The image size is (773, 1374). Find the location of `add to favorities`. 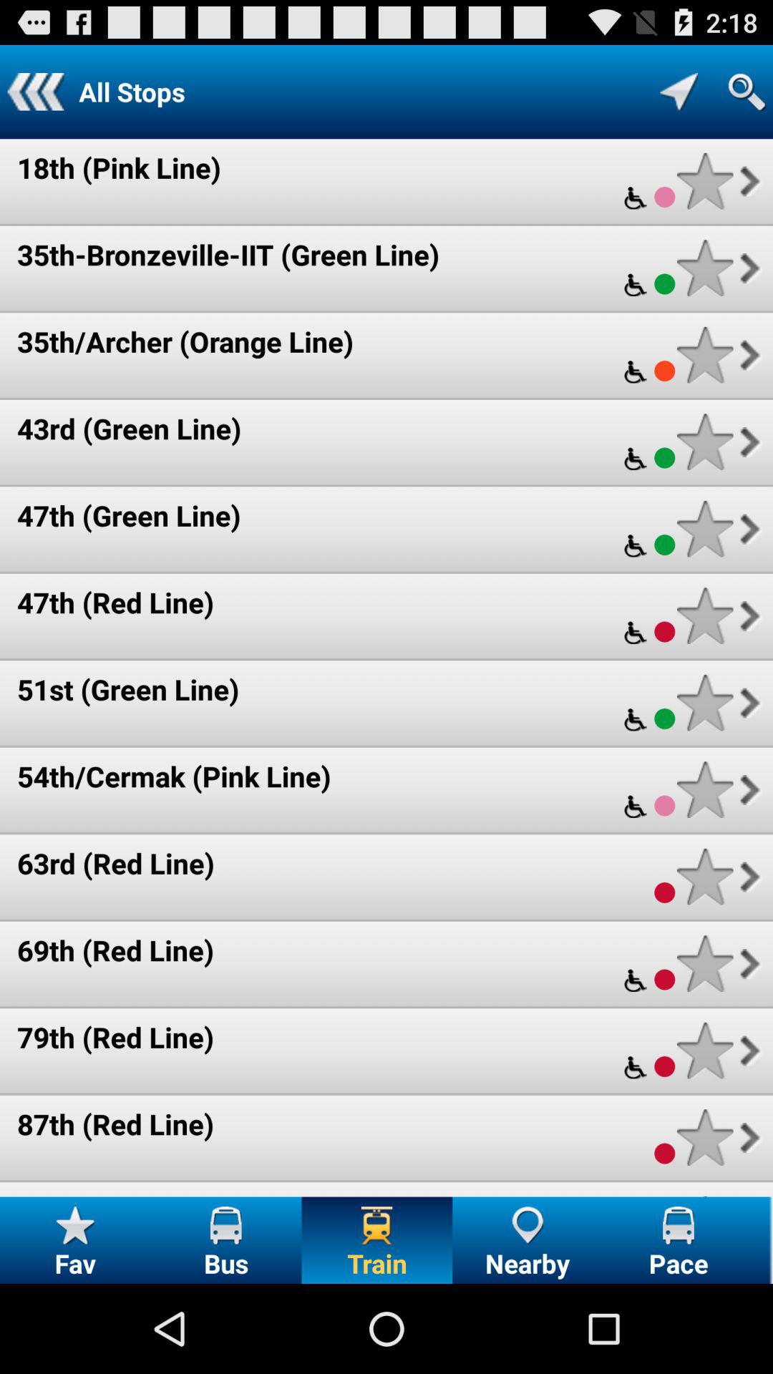

add to favorities is located at coordinates (704, 963).